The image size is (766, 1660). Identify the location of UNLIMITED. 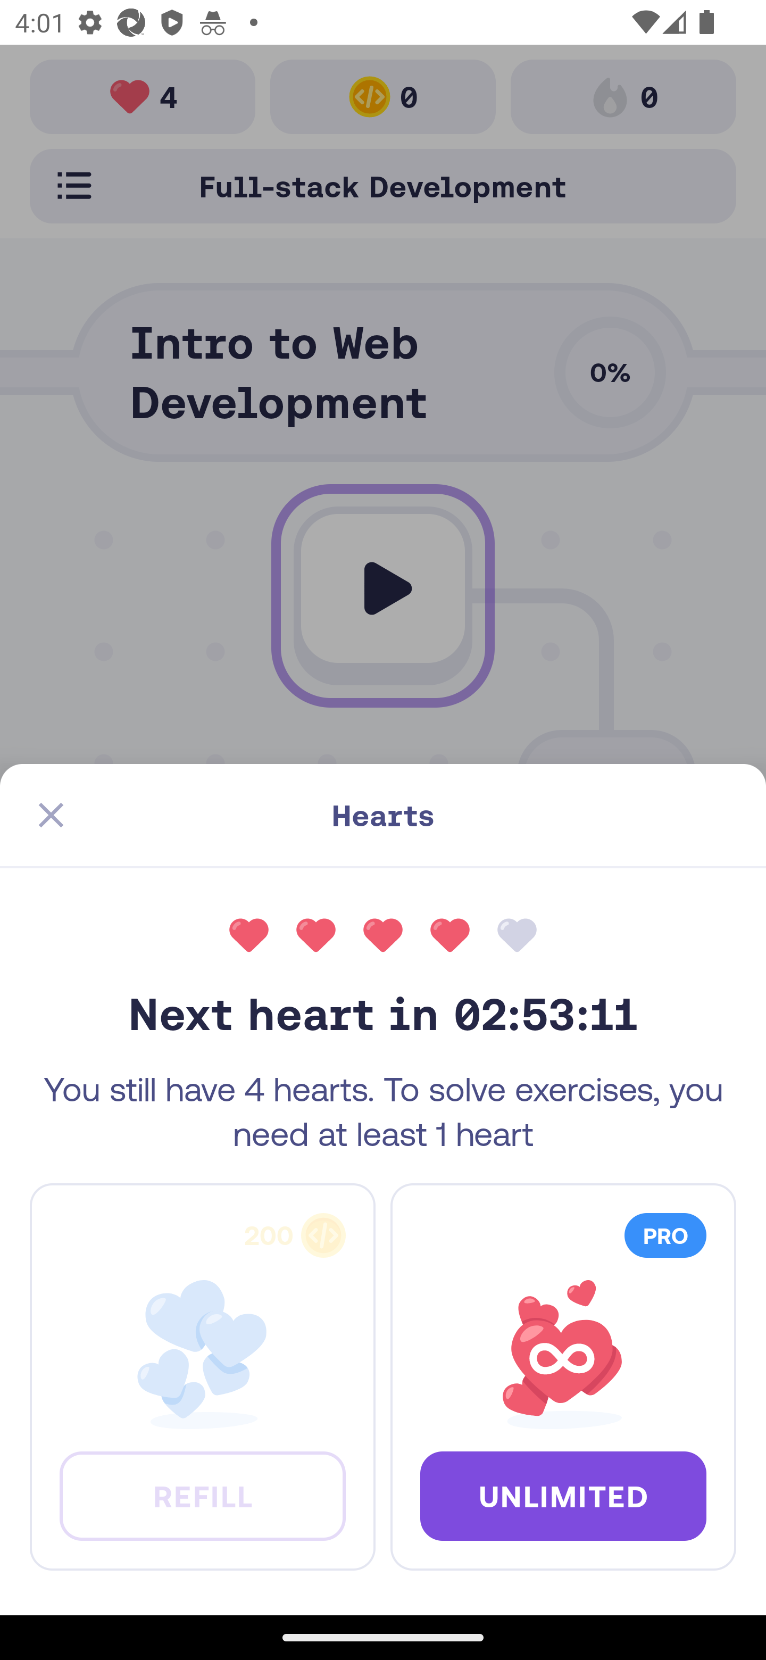
(563, 1495).